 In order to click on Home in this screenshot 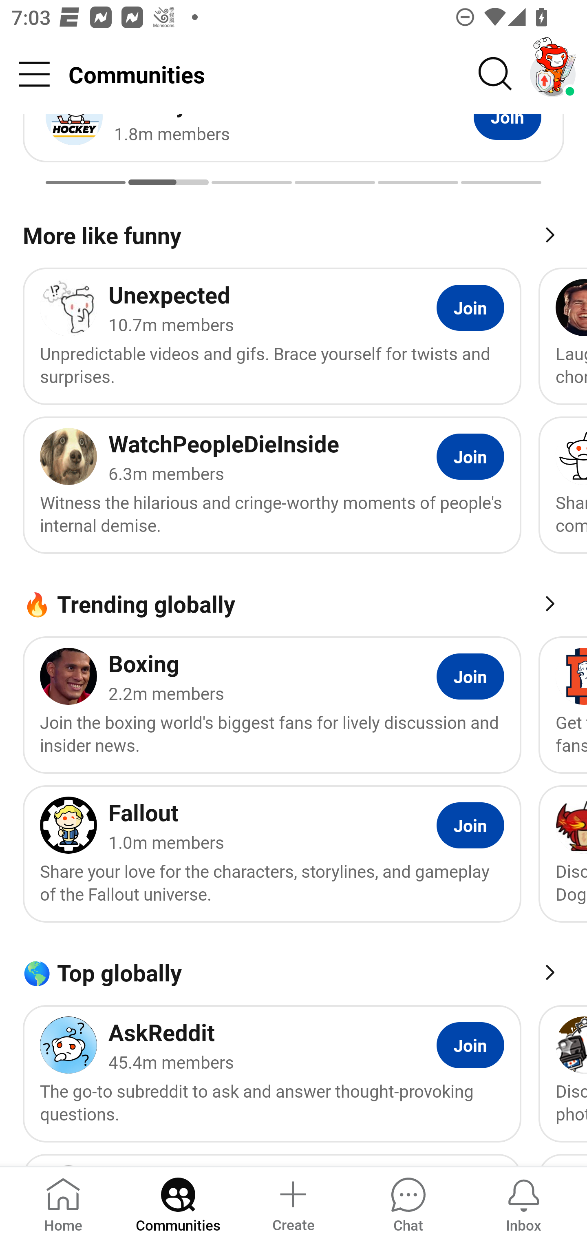, I will do `click(63, 1202)`.